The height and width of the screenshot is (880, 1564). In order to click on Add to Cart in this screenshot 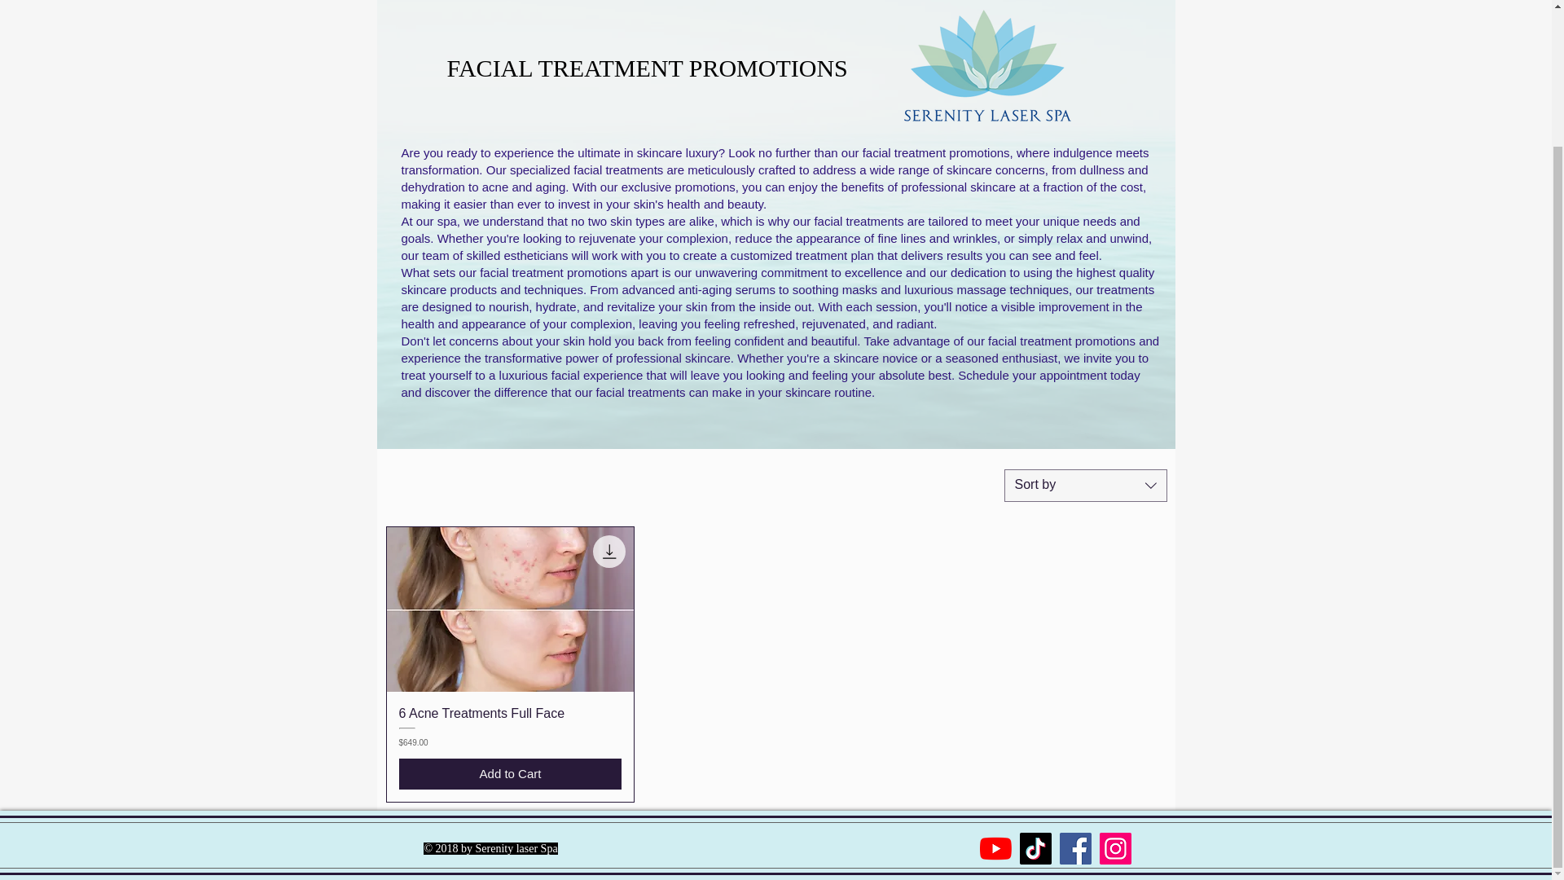, I will do `click(510, 774)`.